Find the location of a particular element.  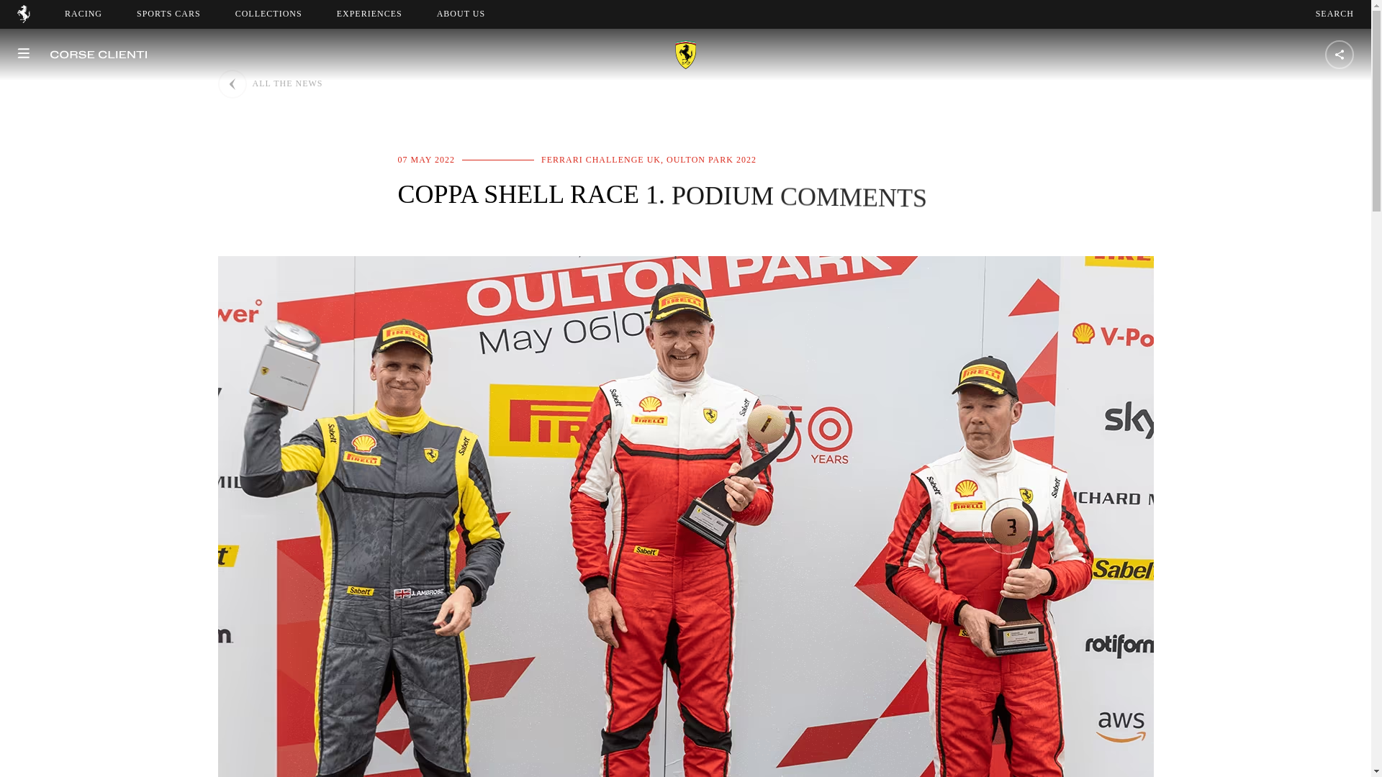

SPORTS CARS is located at coordinates (23, 19).